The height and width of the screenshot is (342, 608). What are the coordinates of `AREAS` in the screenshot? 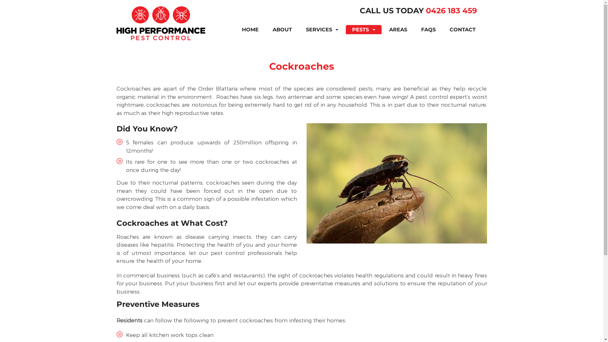 It's located at (398, 30).